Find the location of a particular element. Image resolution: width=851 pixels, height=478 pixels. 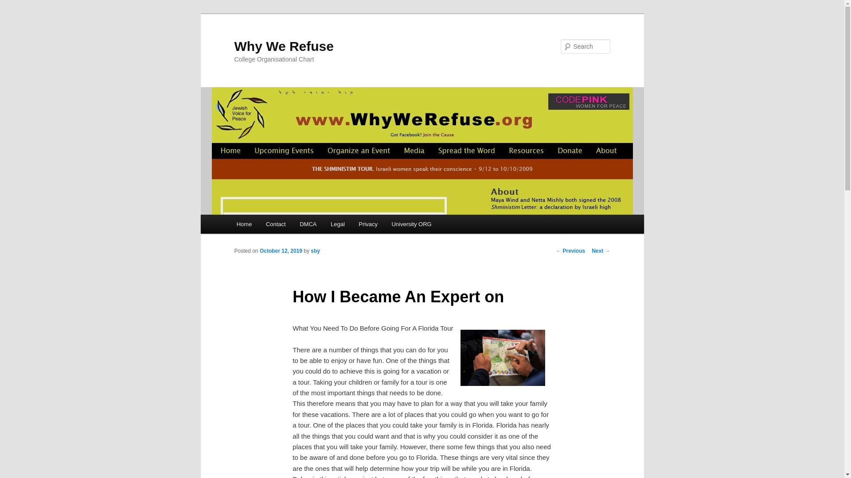

sby is located at coordinates (315, 251).